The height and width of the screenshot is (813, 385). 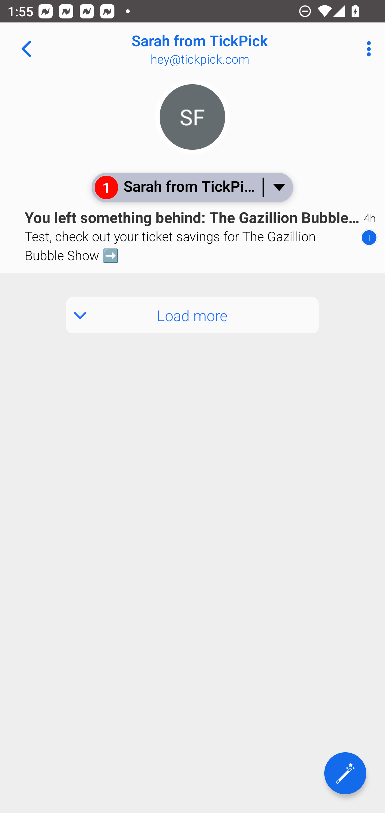 What do you see at coordinates (26, 49) in the screenshot?
I see `Navigate up` at bounding box center [26, 49].